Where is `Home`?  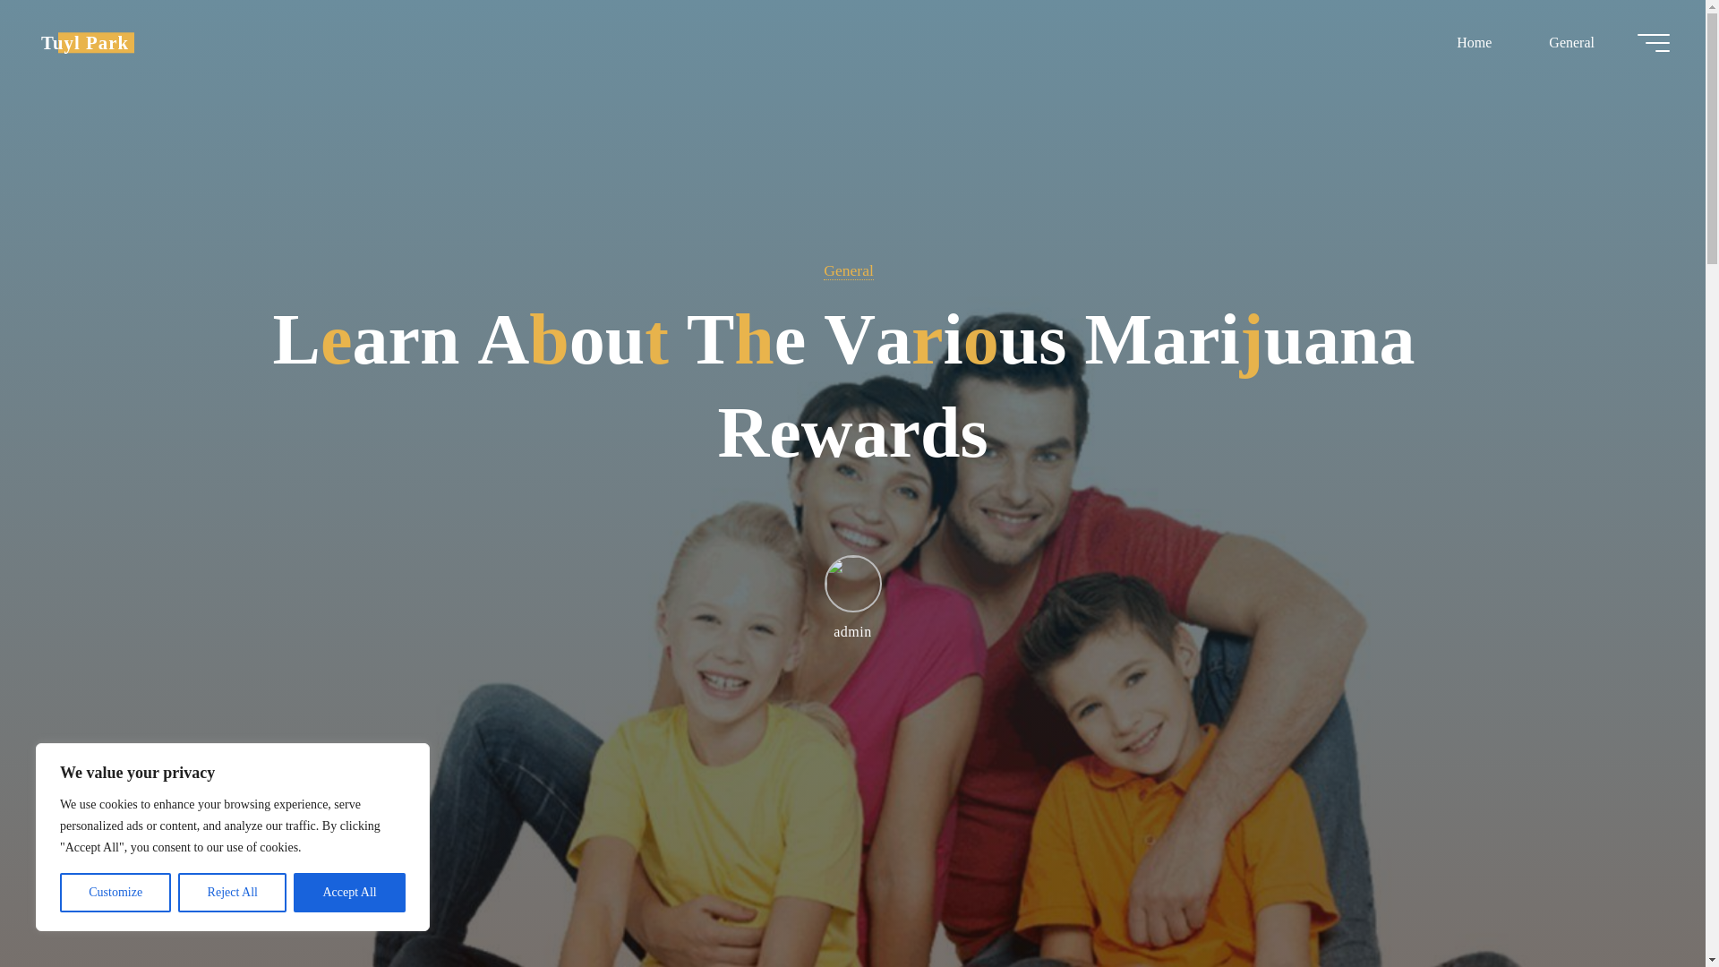 Home is located at coordinates (1474, 42).